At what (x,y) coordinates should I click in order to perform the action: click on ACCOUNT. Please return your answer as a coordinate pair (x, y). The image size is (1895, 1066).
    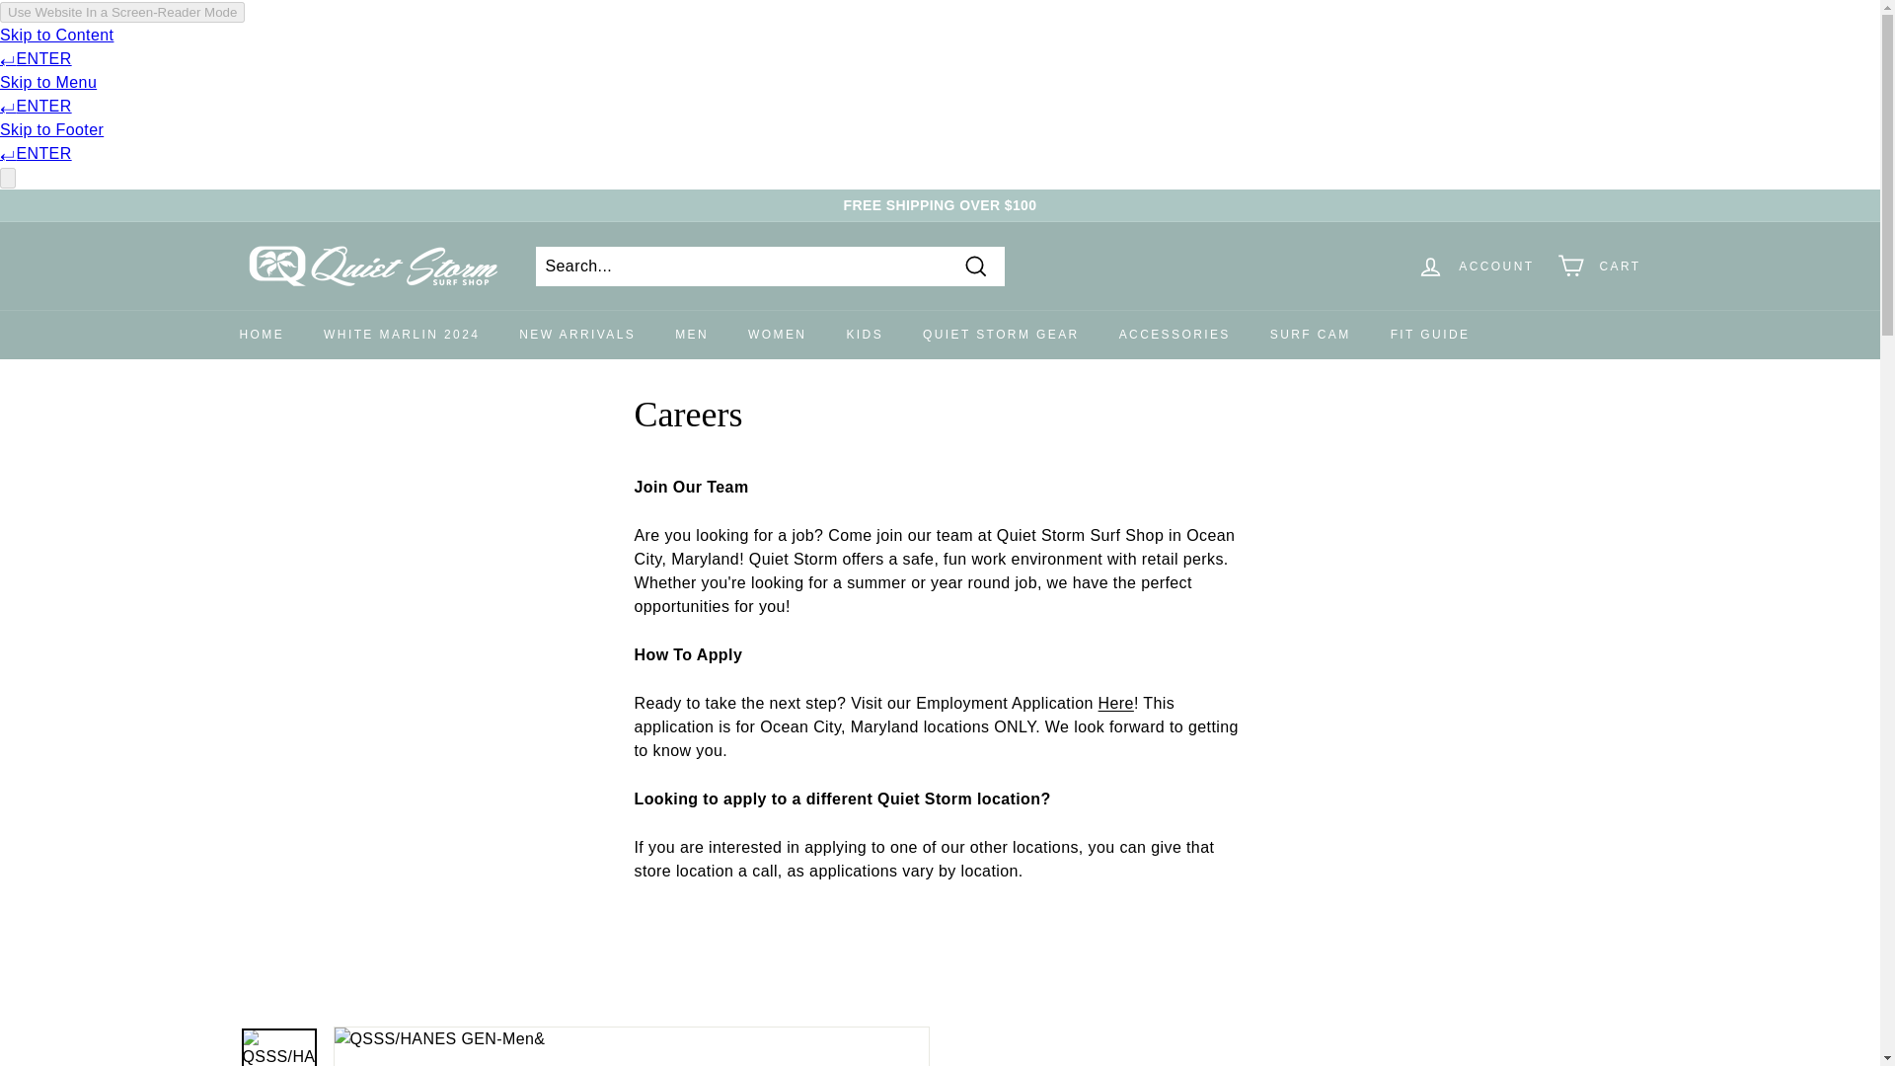
    Looking at the image, I should click on (1476, 266).